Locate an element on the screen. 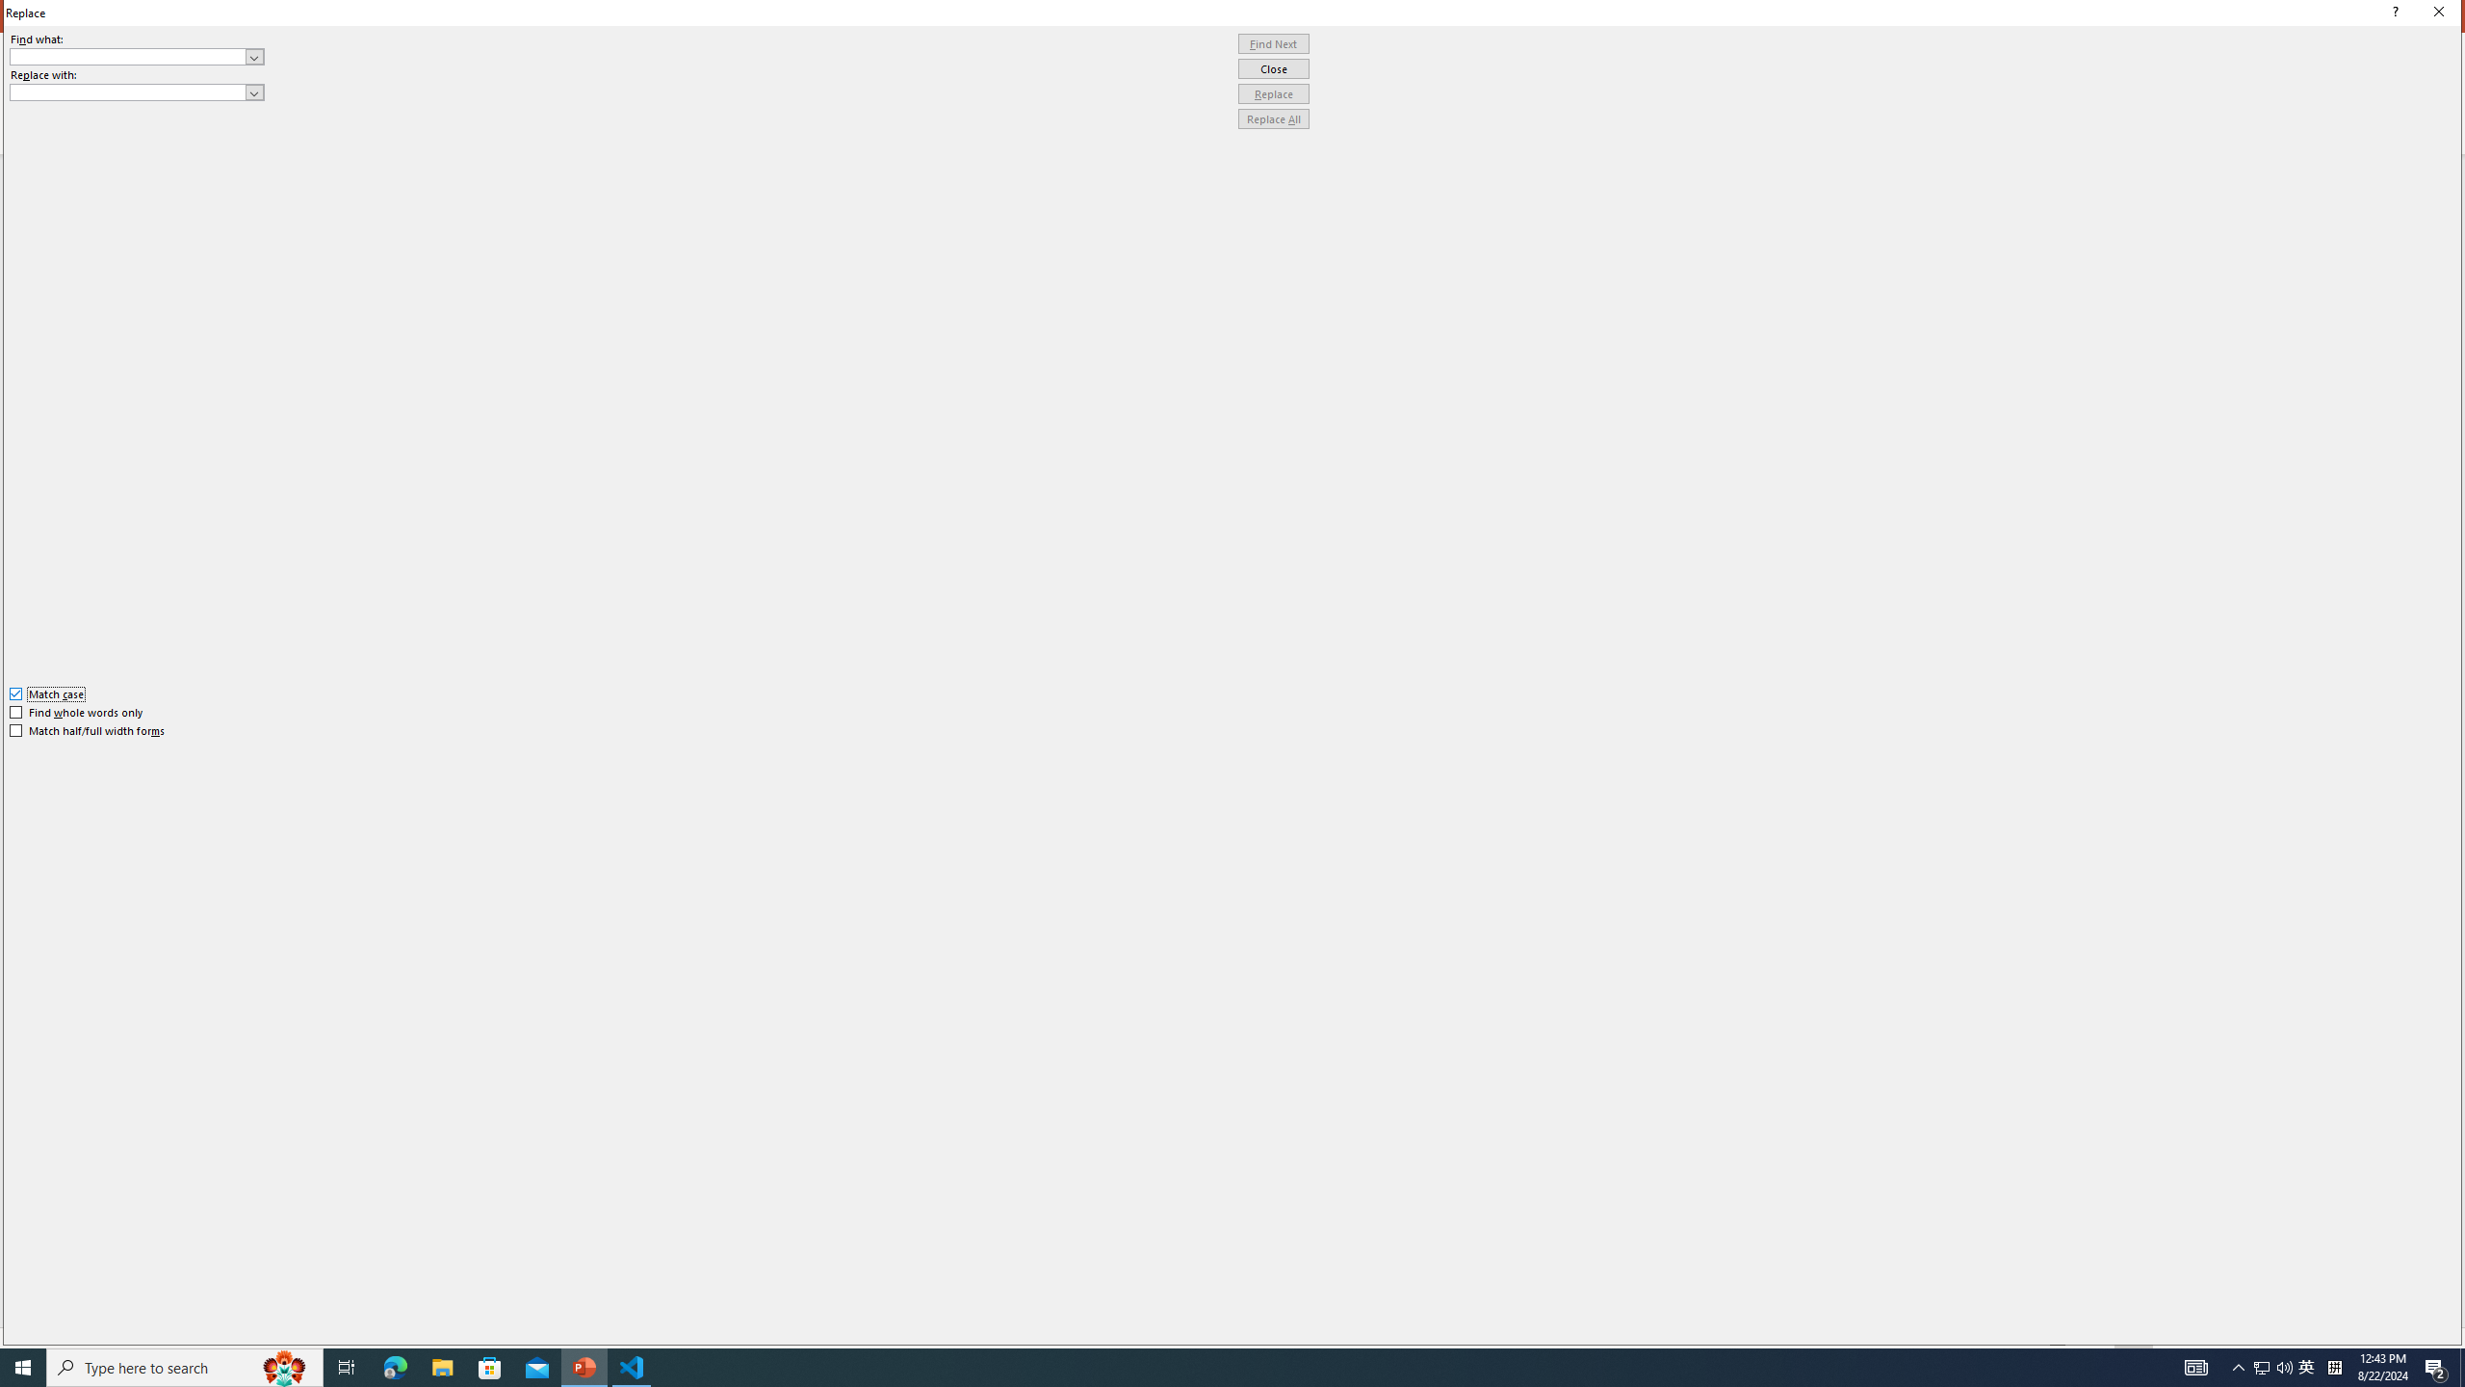 The image size is (2465, 1387). Replace All is located at coordinates (1274, 119).